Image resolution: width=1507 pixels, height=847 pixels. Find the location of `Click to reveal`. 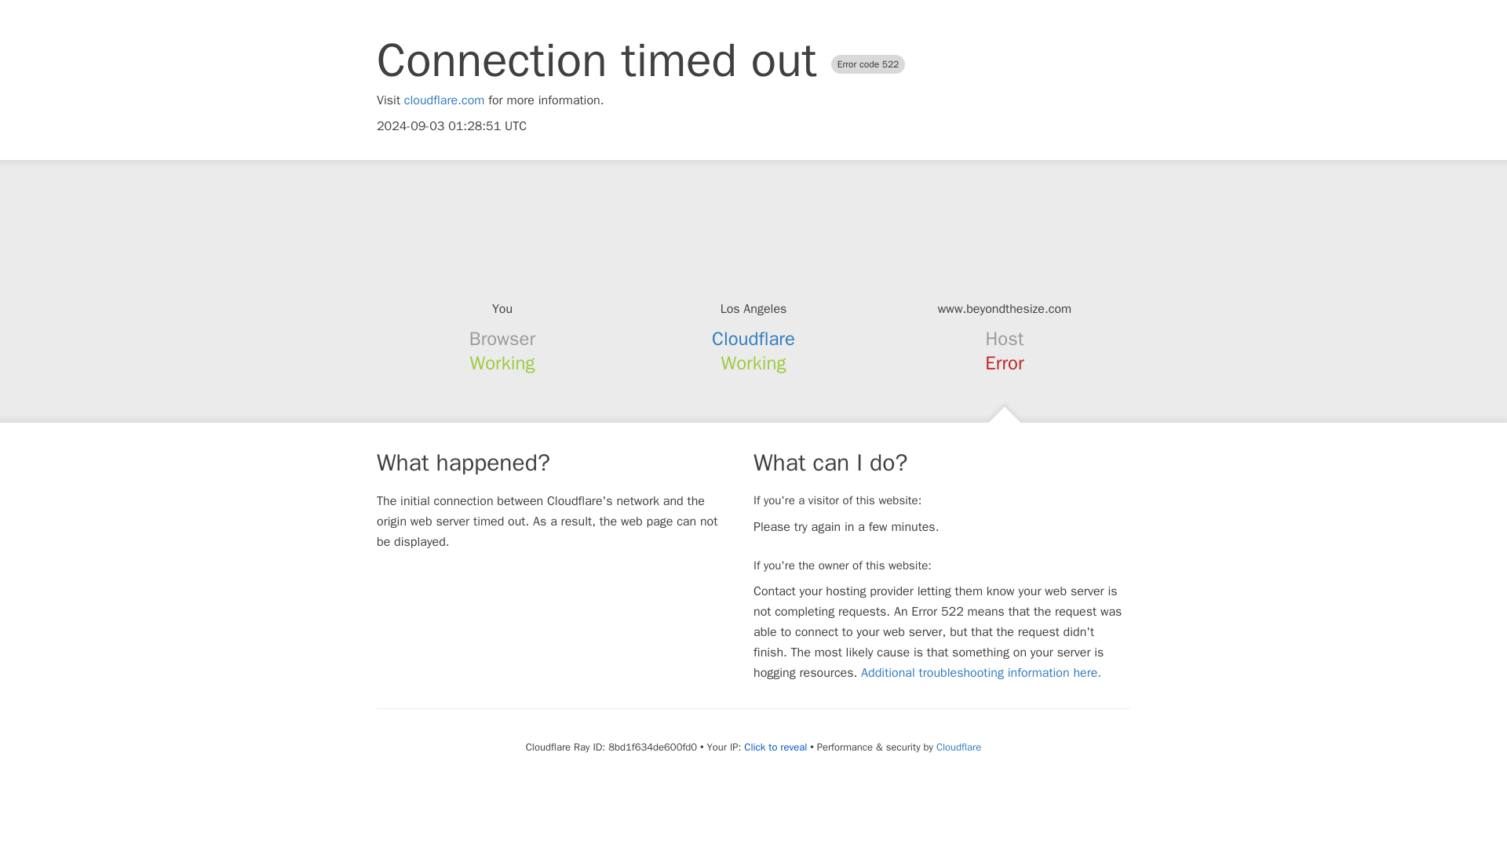

Click to reveal is located at coordinates (775, 747).